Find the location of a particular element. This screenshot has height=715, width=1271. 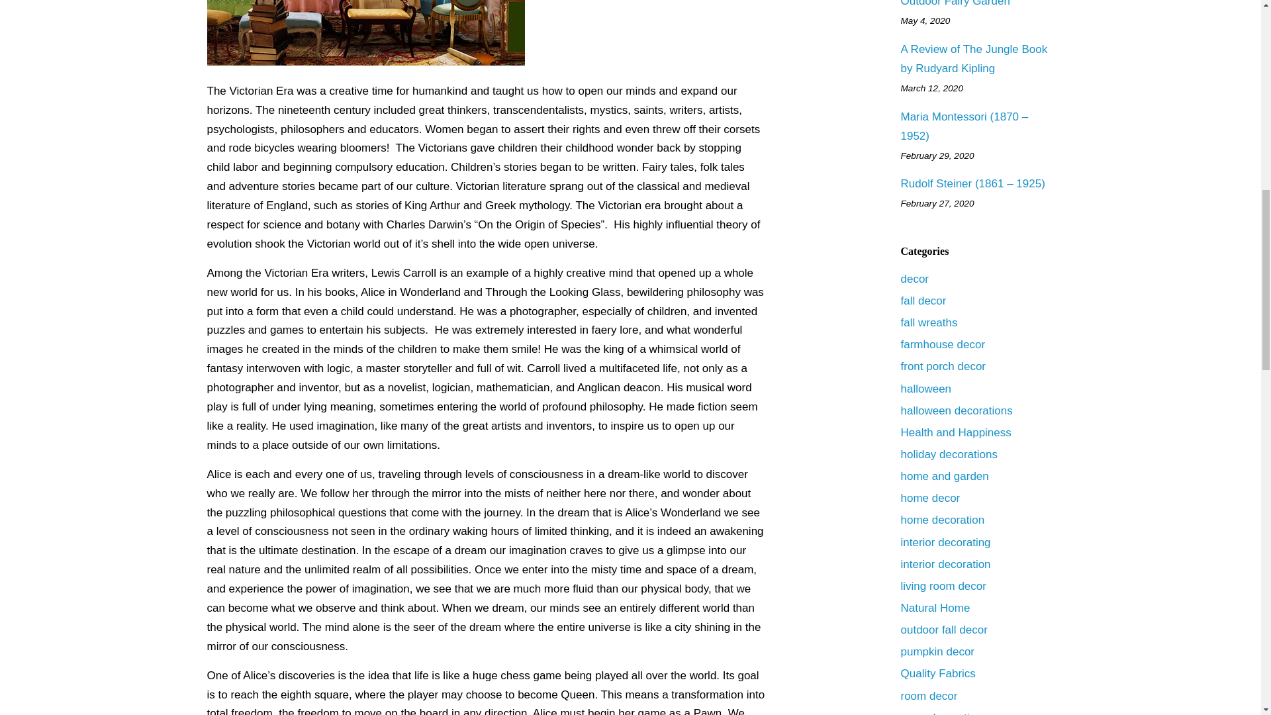

Show articles tagged home decoration is located at coordinates (941, 520).